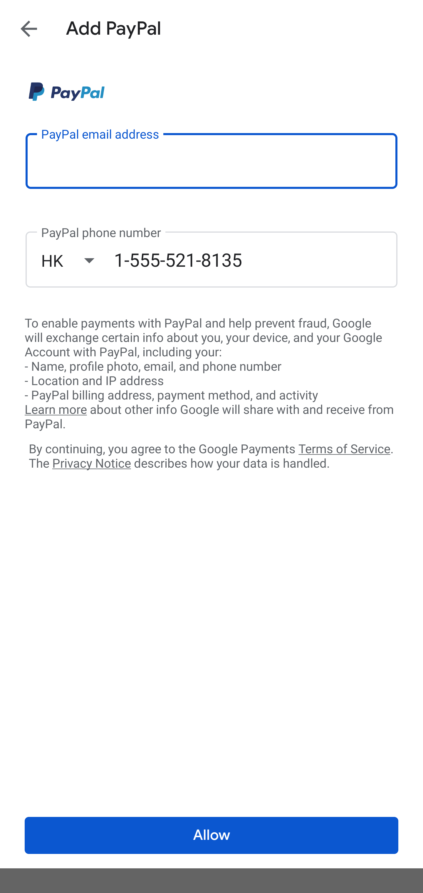  Describe the element at coordinates (211, 835) in the screenshot. I see `Allow` at that location.